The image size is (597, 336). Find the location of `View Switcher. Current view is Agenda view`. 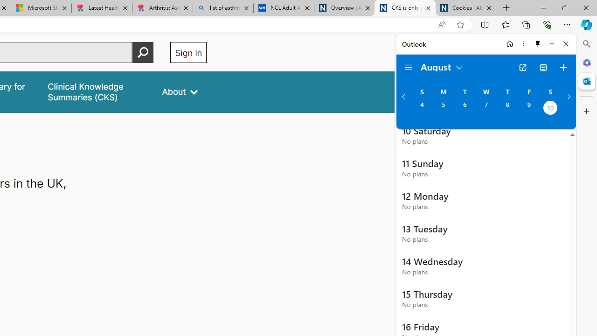

View Switcher. Current view is Agenda view is located at coordinates (543, 67).